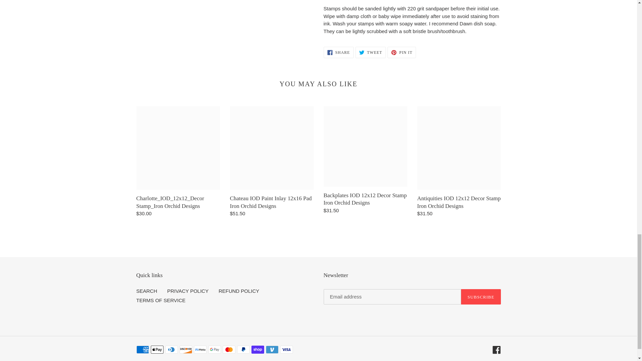  Describe the element at coordinates (338, 52) in the screenshot. I see `PRIVACY POLICY` at that location.